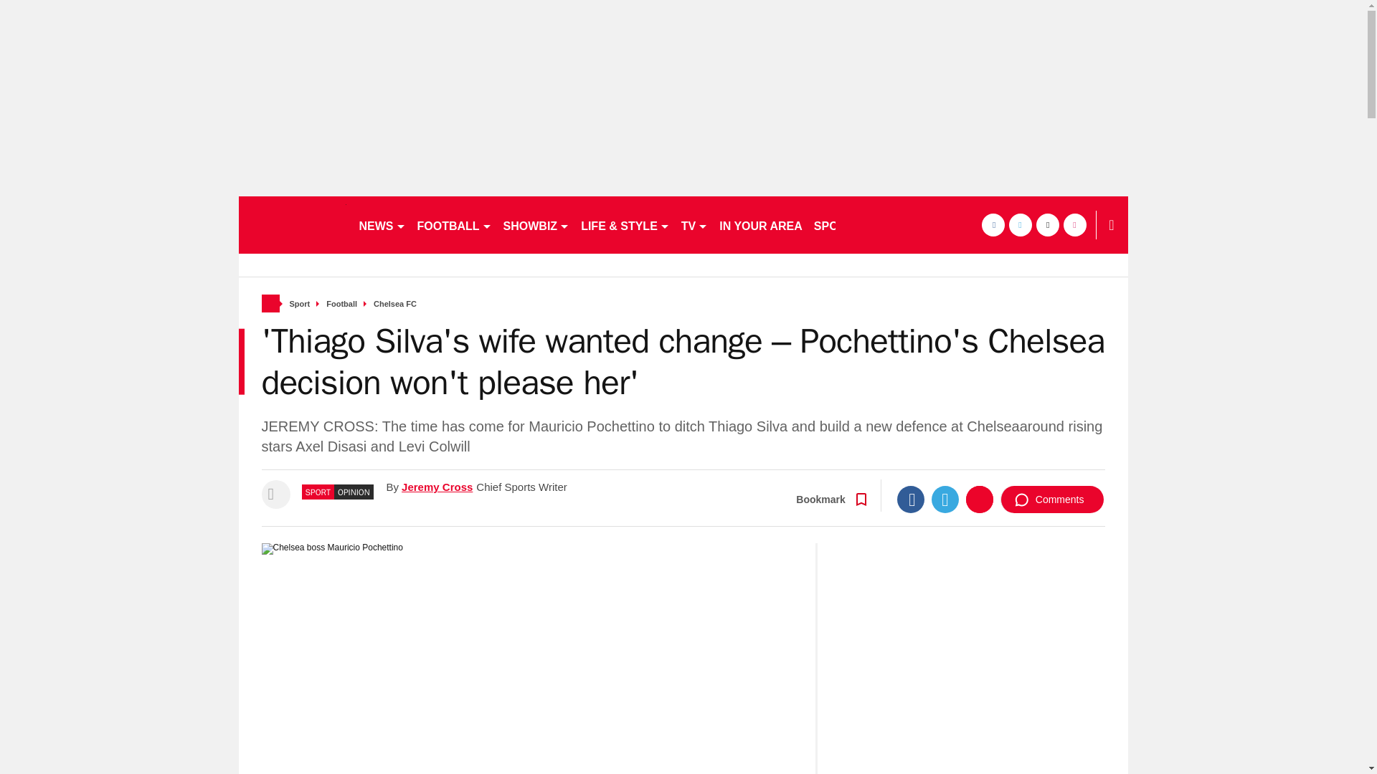 The image size is (1377, 774). Describe the element at coordinates (455, 225) in the screenshot. I see `FOOTBALL` at that location.